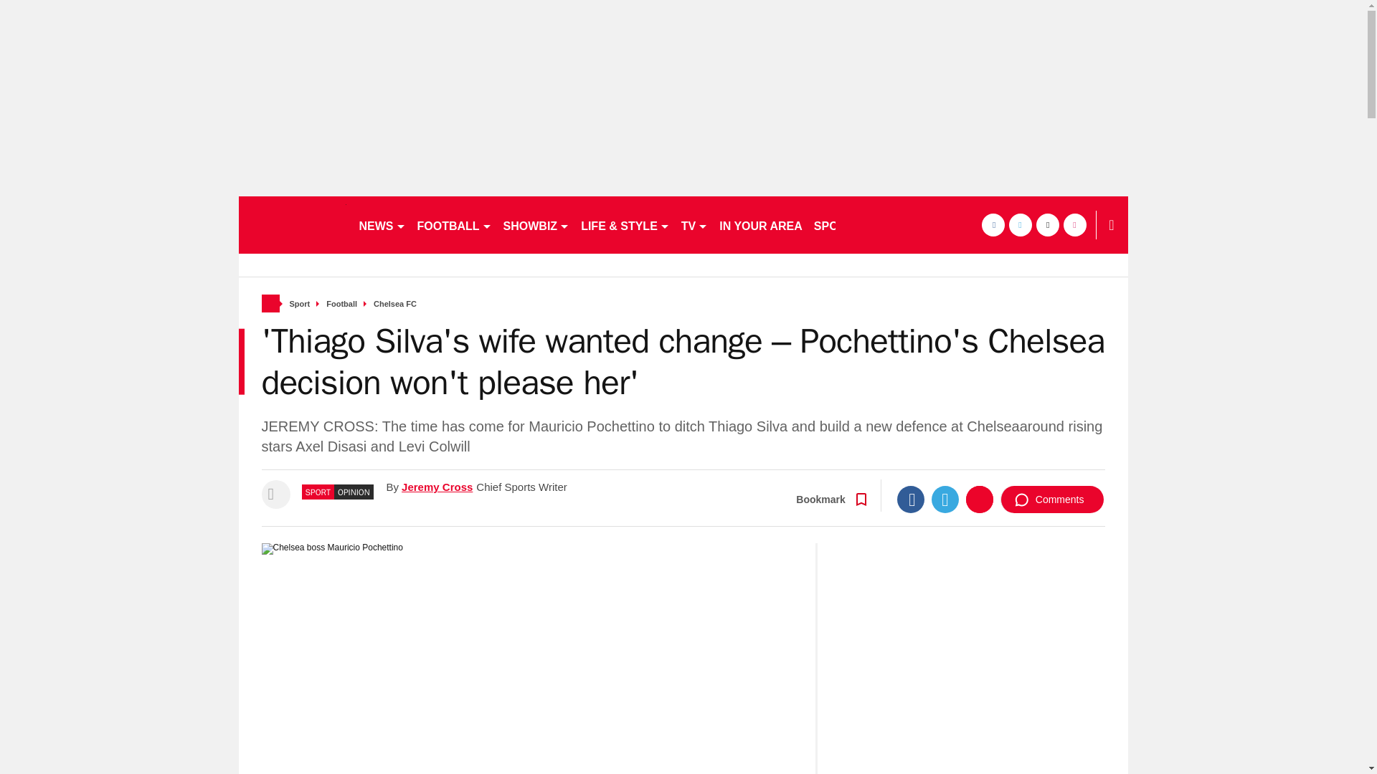 The image size is (1377, 774). Describe the element at coordinates (455, 225) in the screenshot. I see `FOOTBALL` at that location.